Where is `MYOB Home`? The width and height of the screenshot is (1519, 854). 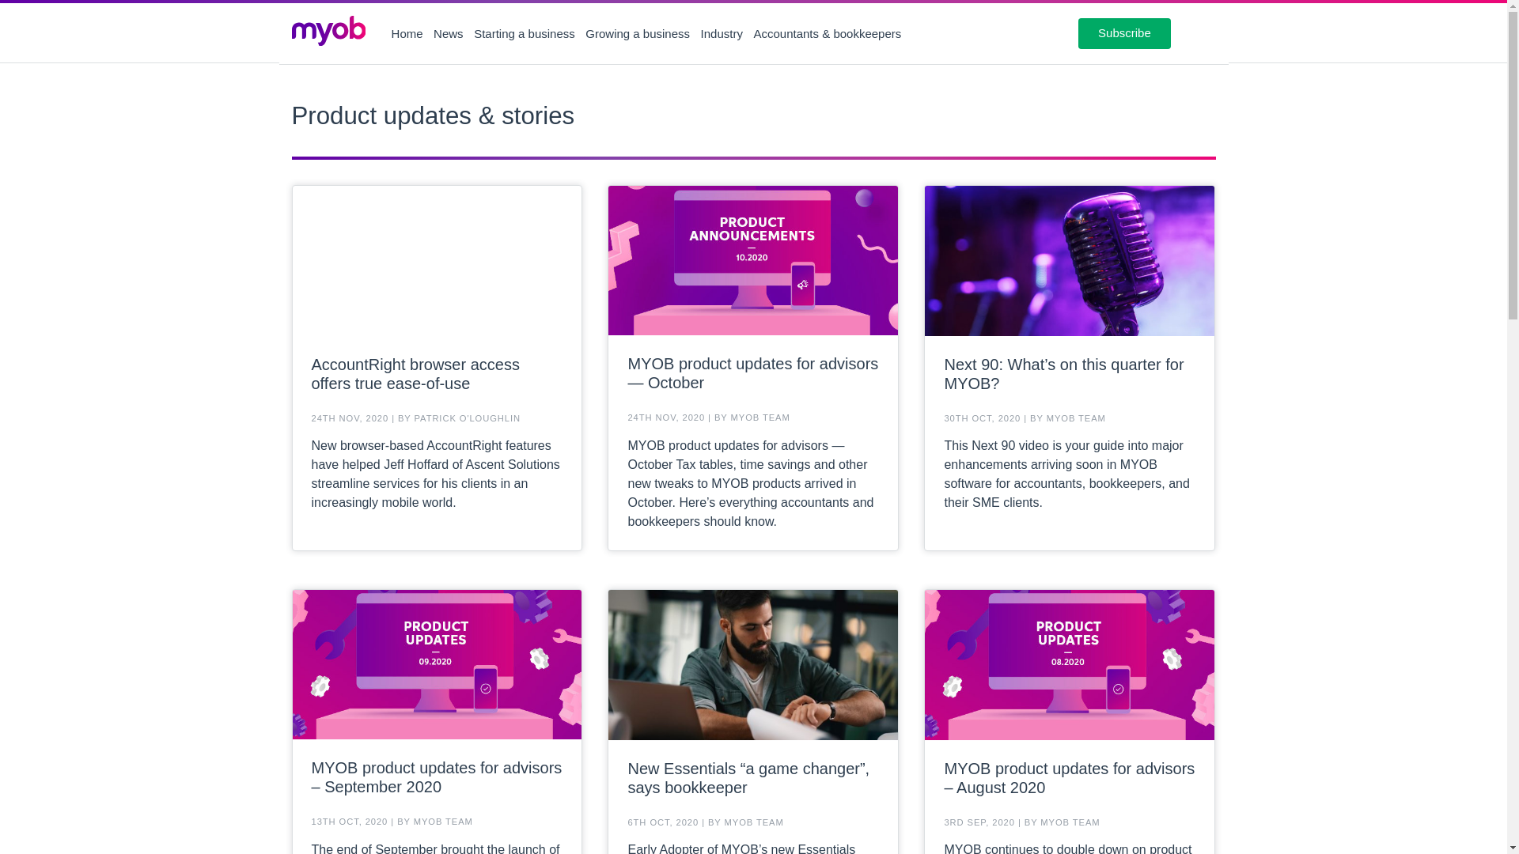
MYOB Home is located at coordinates (328, 31).